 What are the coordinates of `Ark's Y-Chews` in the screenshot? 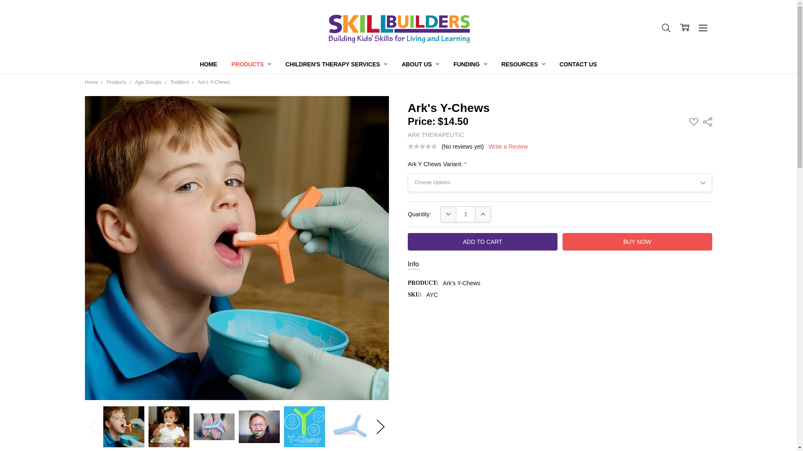 It's located at (123, 427).